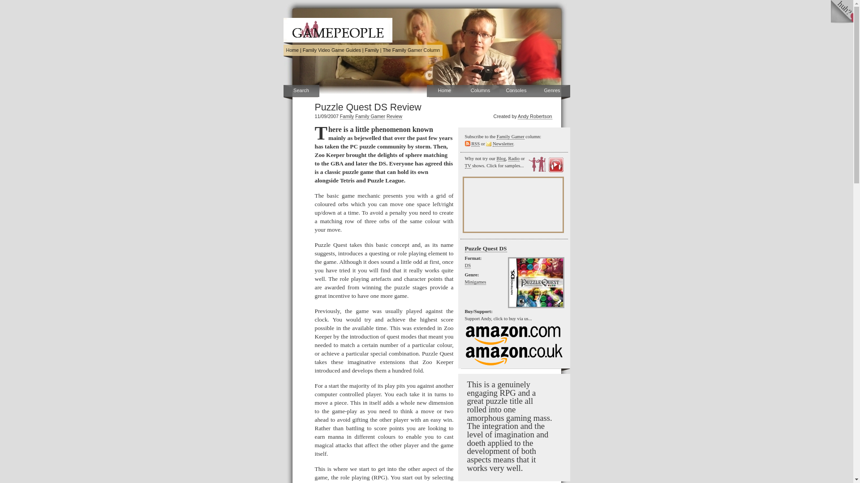  Describe the element at coordinates (370, 116) in the screenshot. I see `Family Gamer` at that location.